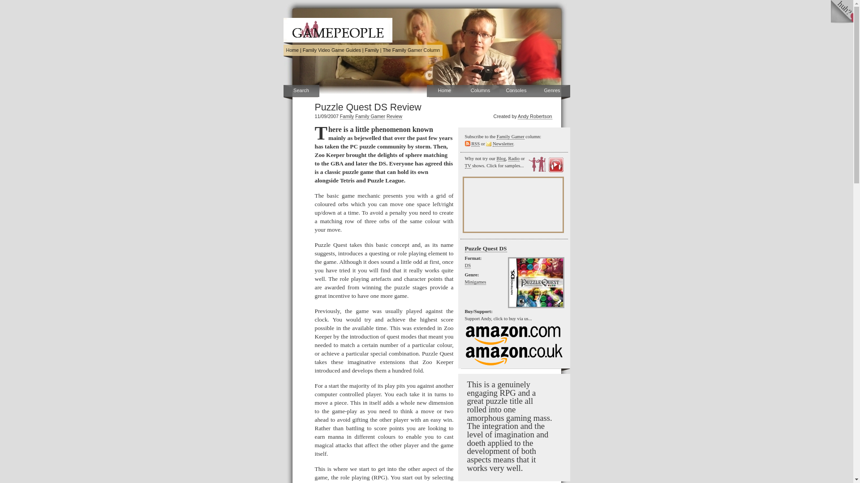  Describe the element at coordinates (370, 116) in the screenshot. I see `Family Gamer` at that location.